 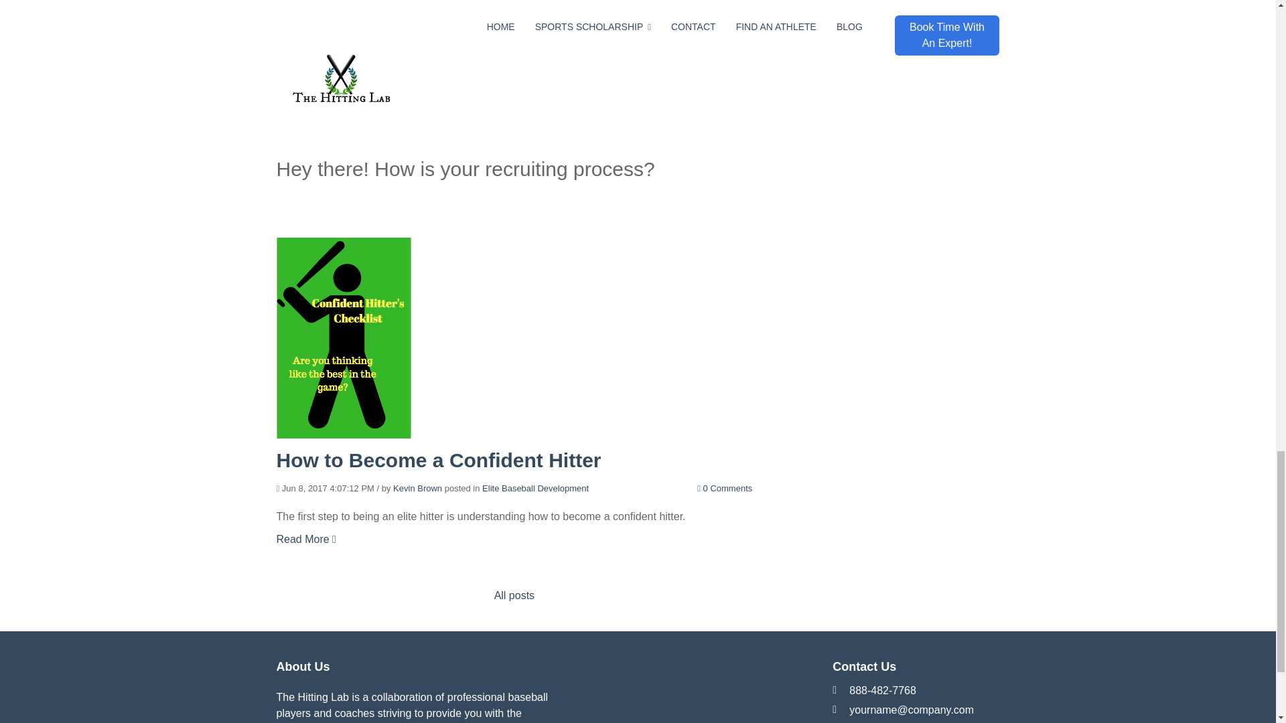 What do you see at coordinates (486, 71) in the screenshot?
I see `Is a private hitting instructor really worth it?` at bounding box center [486, 71].